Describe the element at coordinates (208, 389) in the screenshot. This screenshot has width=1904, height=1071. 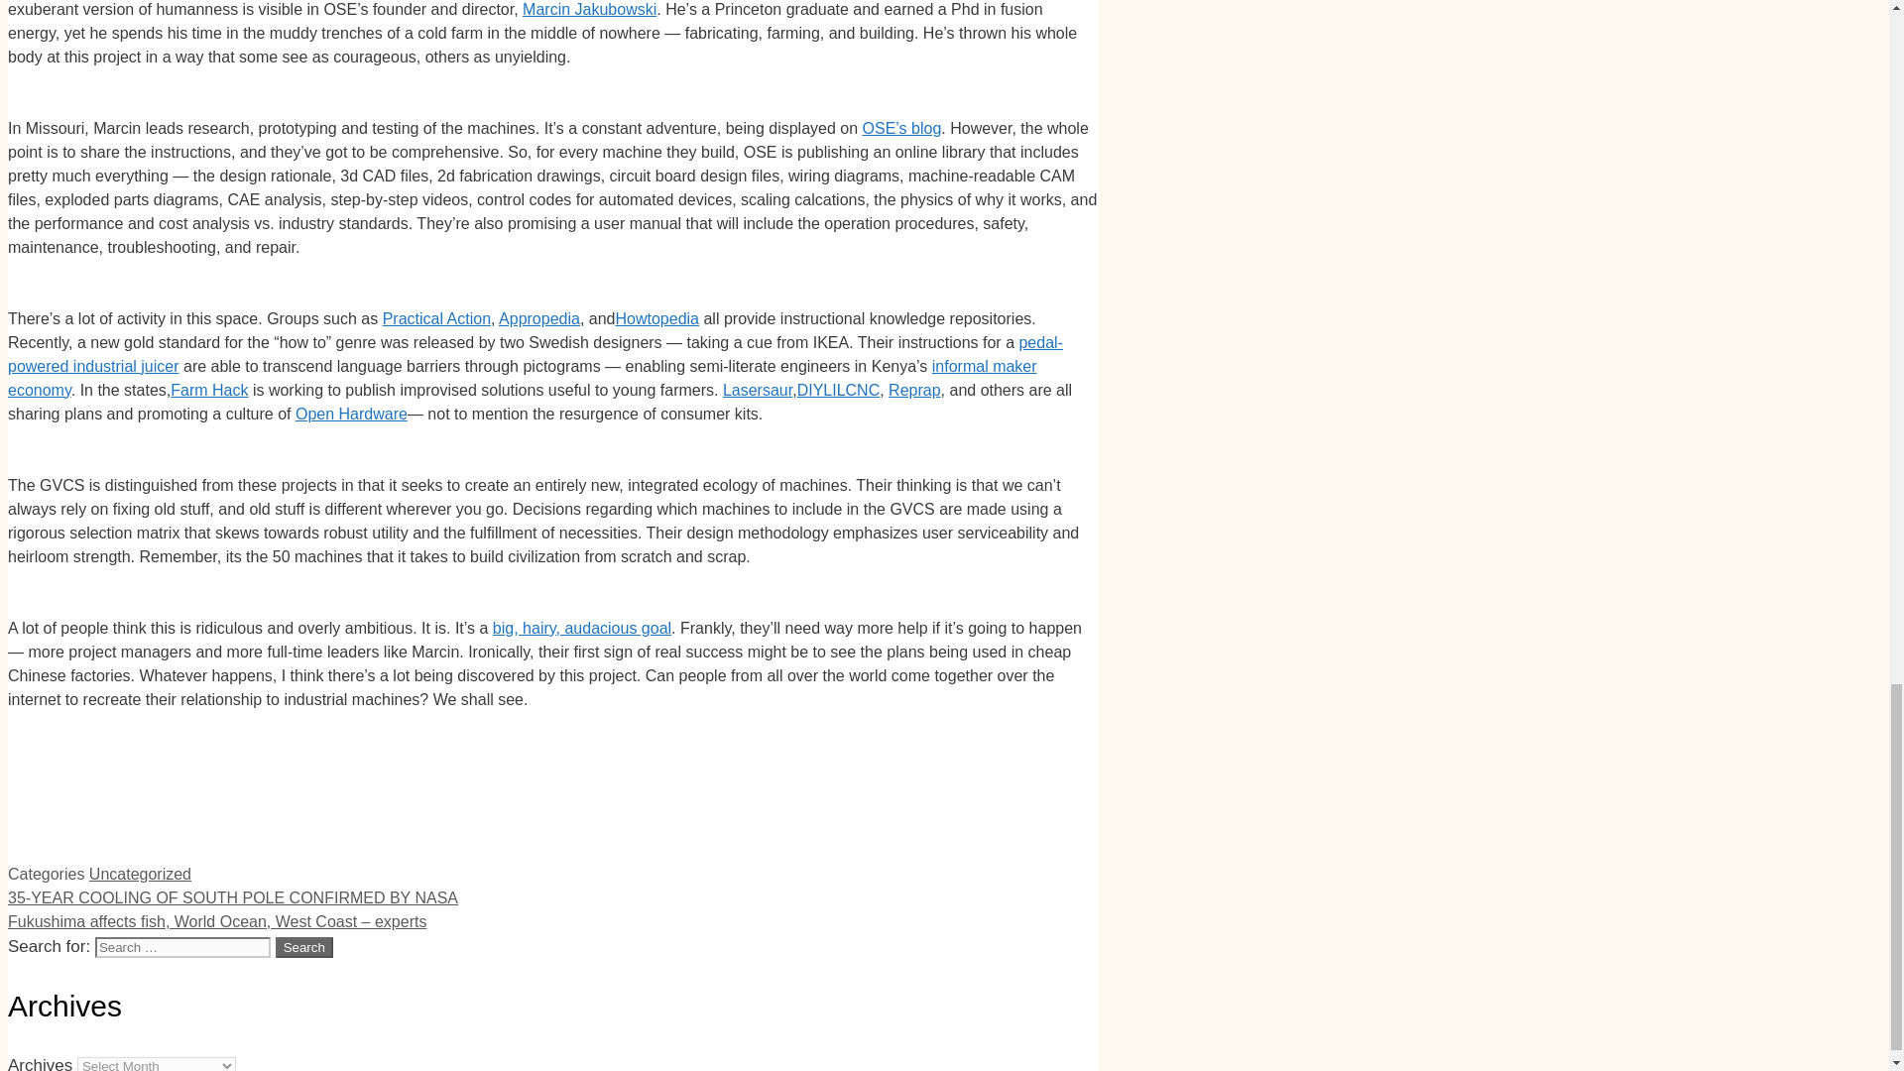
I see `Farm Hack` at that location.